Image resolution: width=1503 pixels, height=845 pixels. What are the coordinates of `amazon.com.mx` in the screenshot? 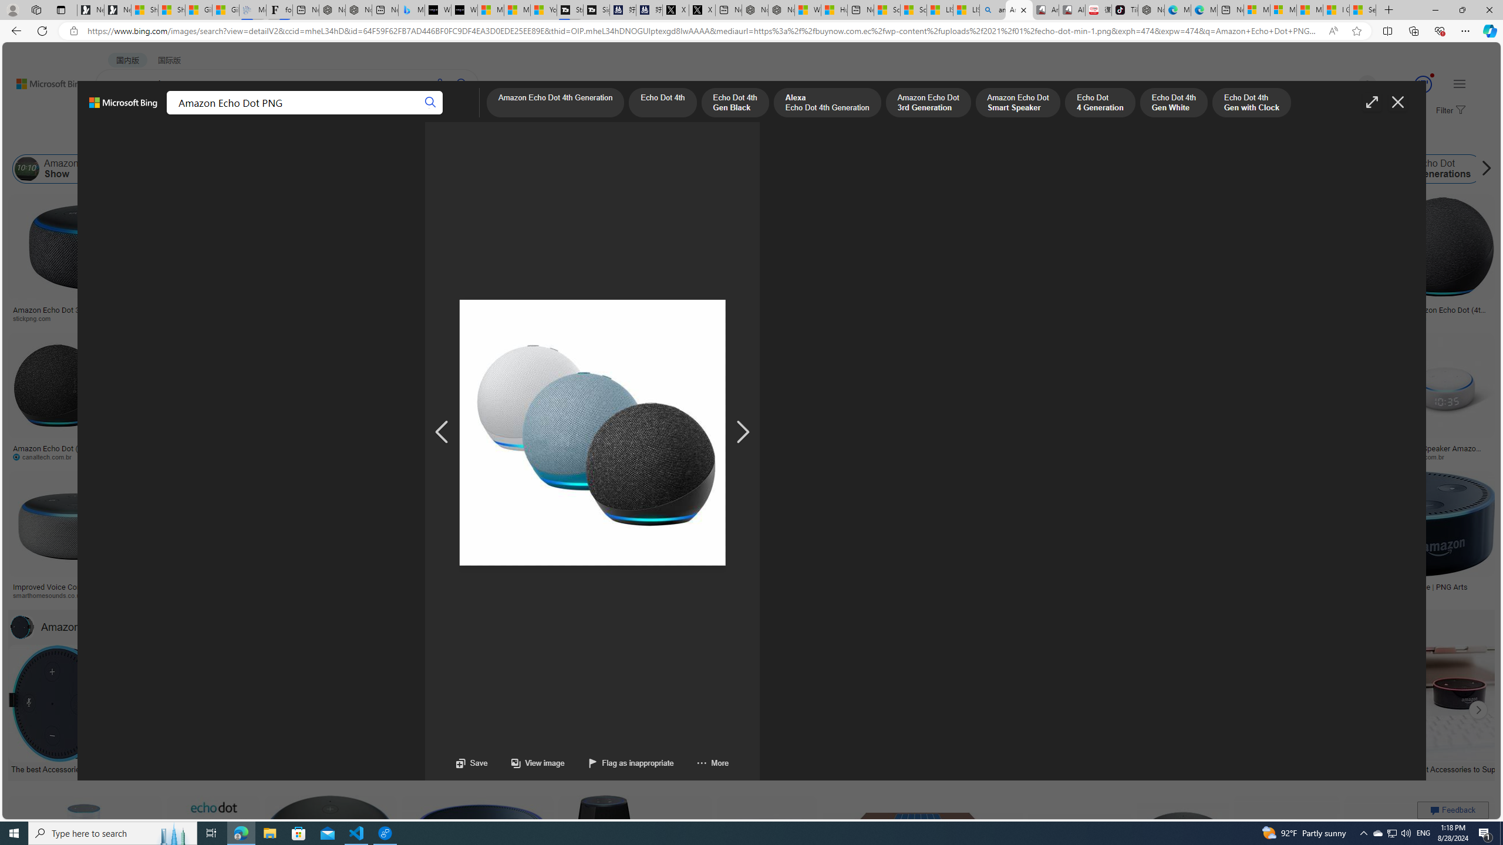 It's located at (1036, 457).